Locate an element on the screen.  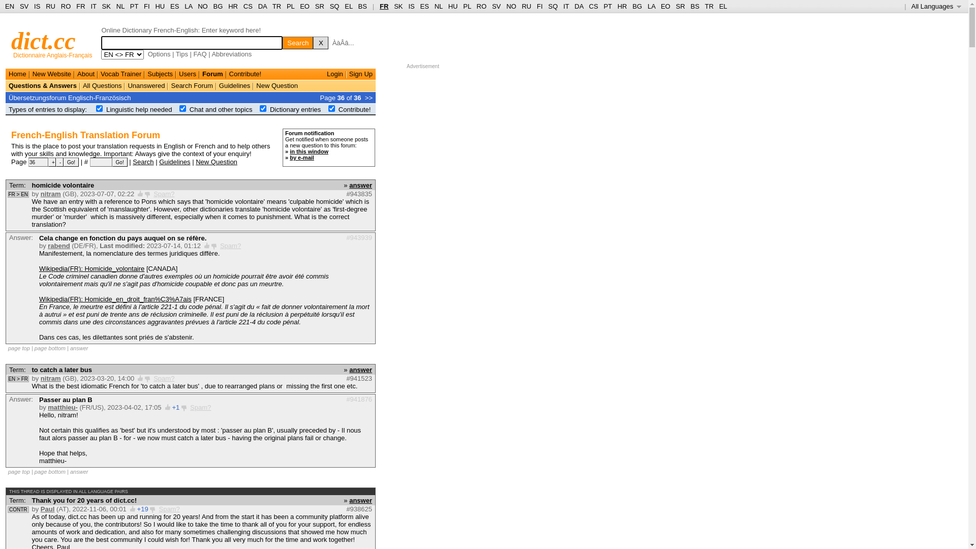
Paul is located at coordinates (48, 509).